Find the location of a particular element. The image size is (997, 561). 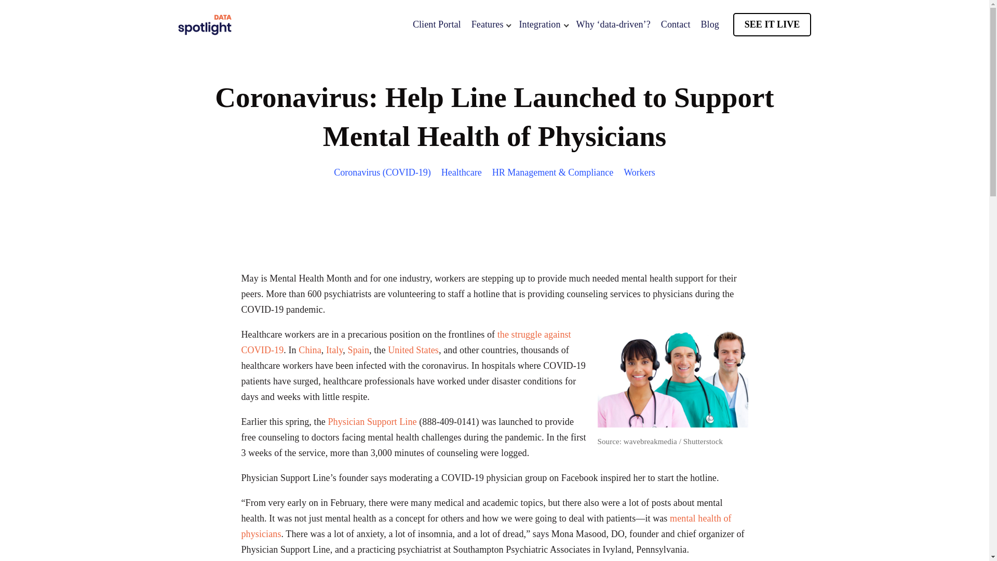

Blog is located at coordinates (709, 24).